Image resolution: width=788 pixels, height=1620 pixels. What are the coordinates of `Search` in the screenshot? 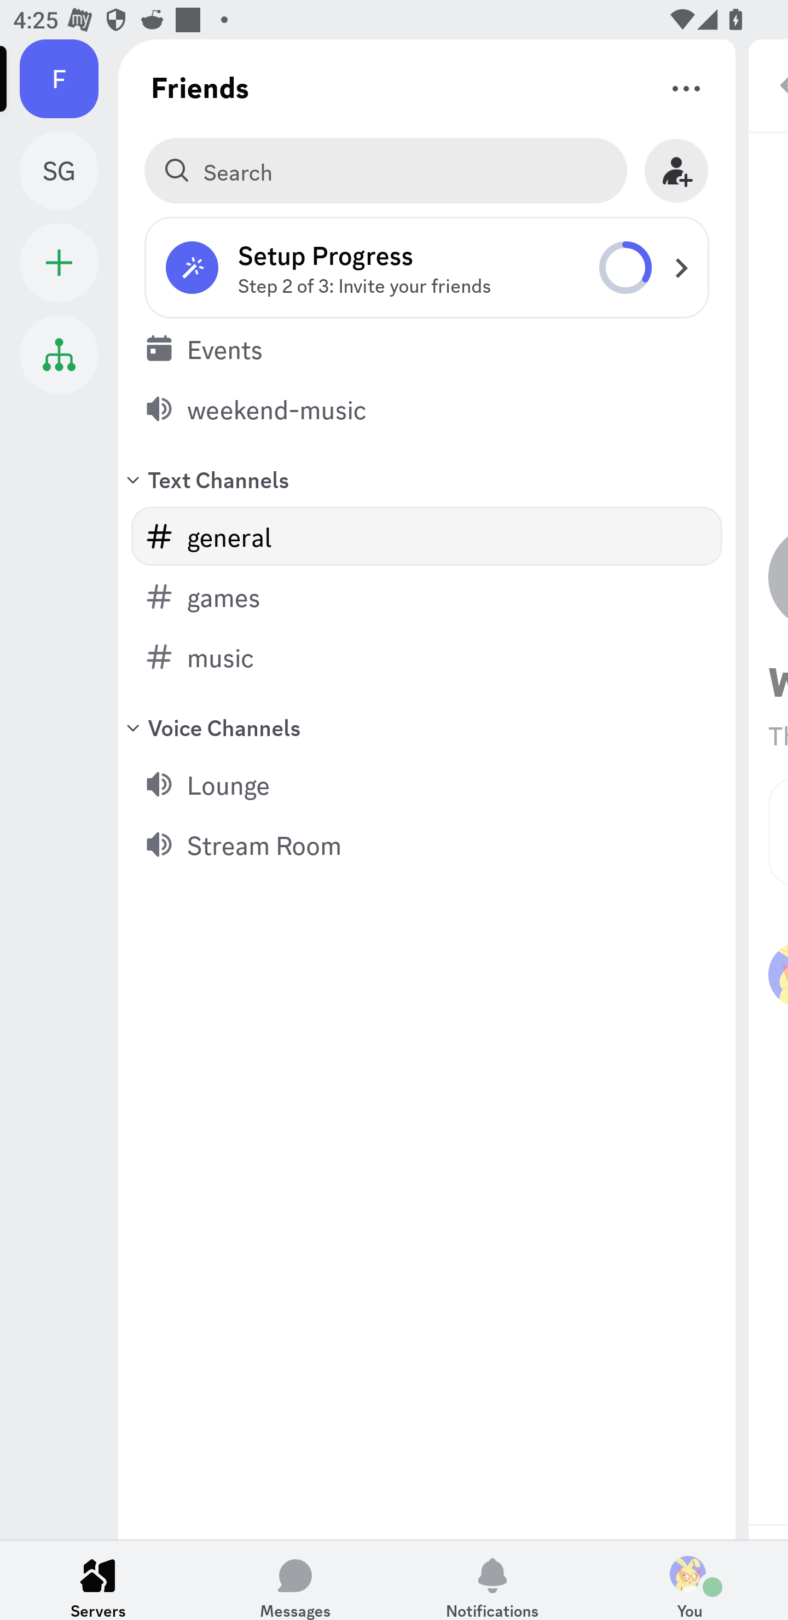 It's located at (385, 171).